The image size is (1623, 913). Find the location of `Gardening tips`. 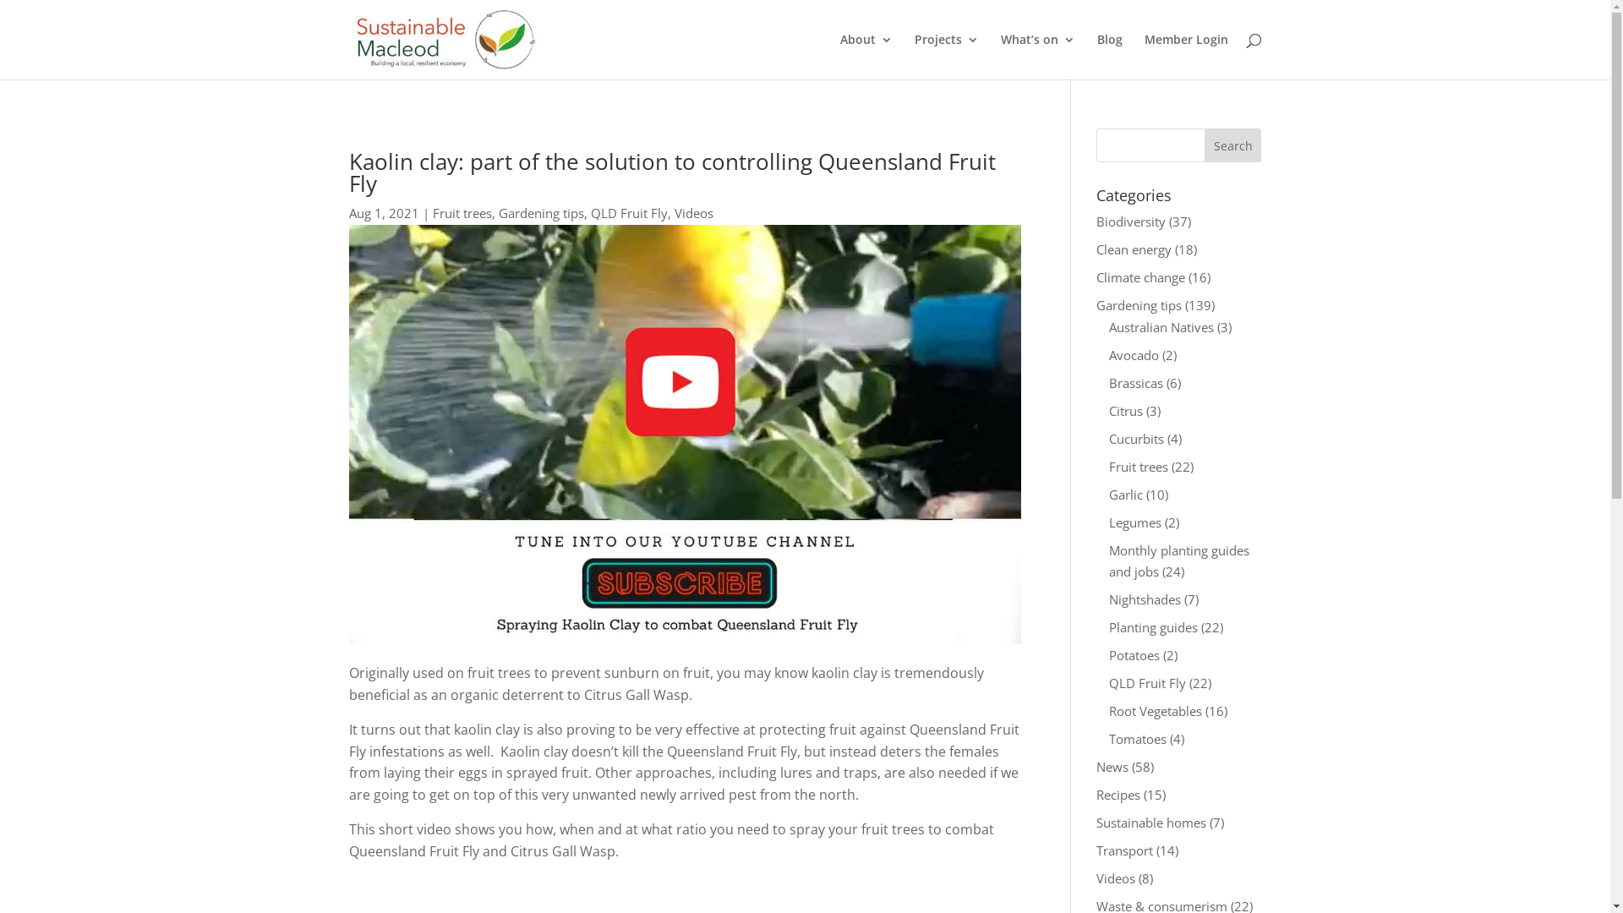

Gardening tips is located at coordinates (1139, 305).